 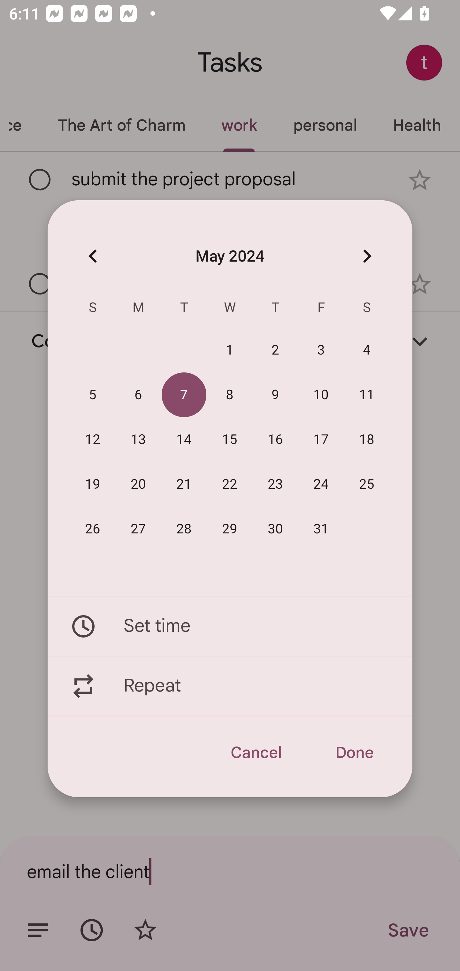 I want to click on 4 04 May 2024, so click(x=367, y=350).